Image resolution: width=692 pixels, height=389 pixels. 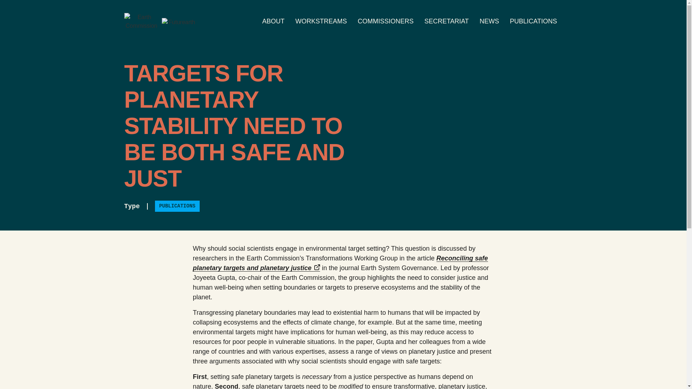 What do you see at coordinates (273, 22) in the screenshot?
I see `ABOUT` at bounding box center [273, 22].